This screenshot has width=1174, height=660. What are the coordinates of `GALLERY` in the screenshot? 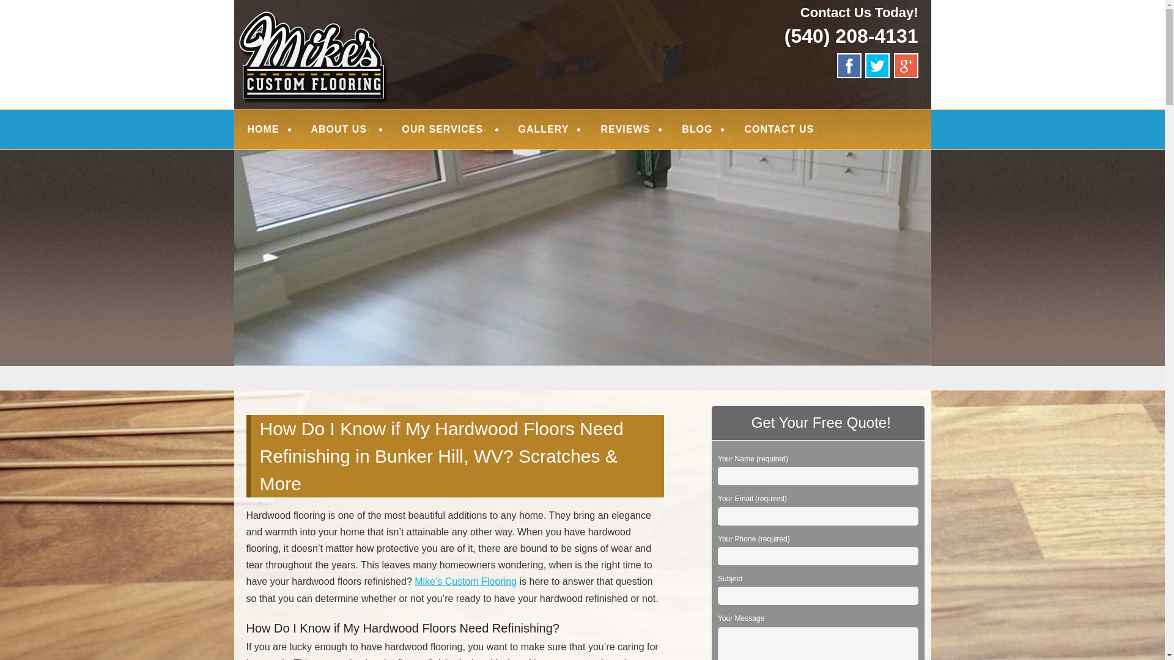 It's located at (543, 130).